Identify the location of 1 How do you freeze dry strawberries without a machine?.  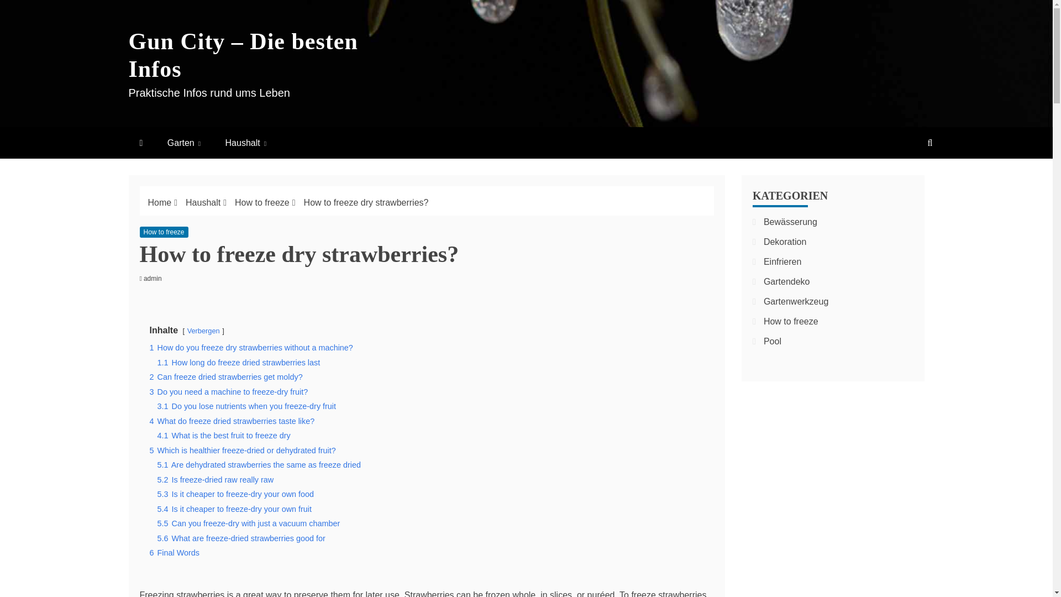
(251, 348).